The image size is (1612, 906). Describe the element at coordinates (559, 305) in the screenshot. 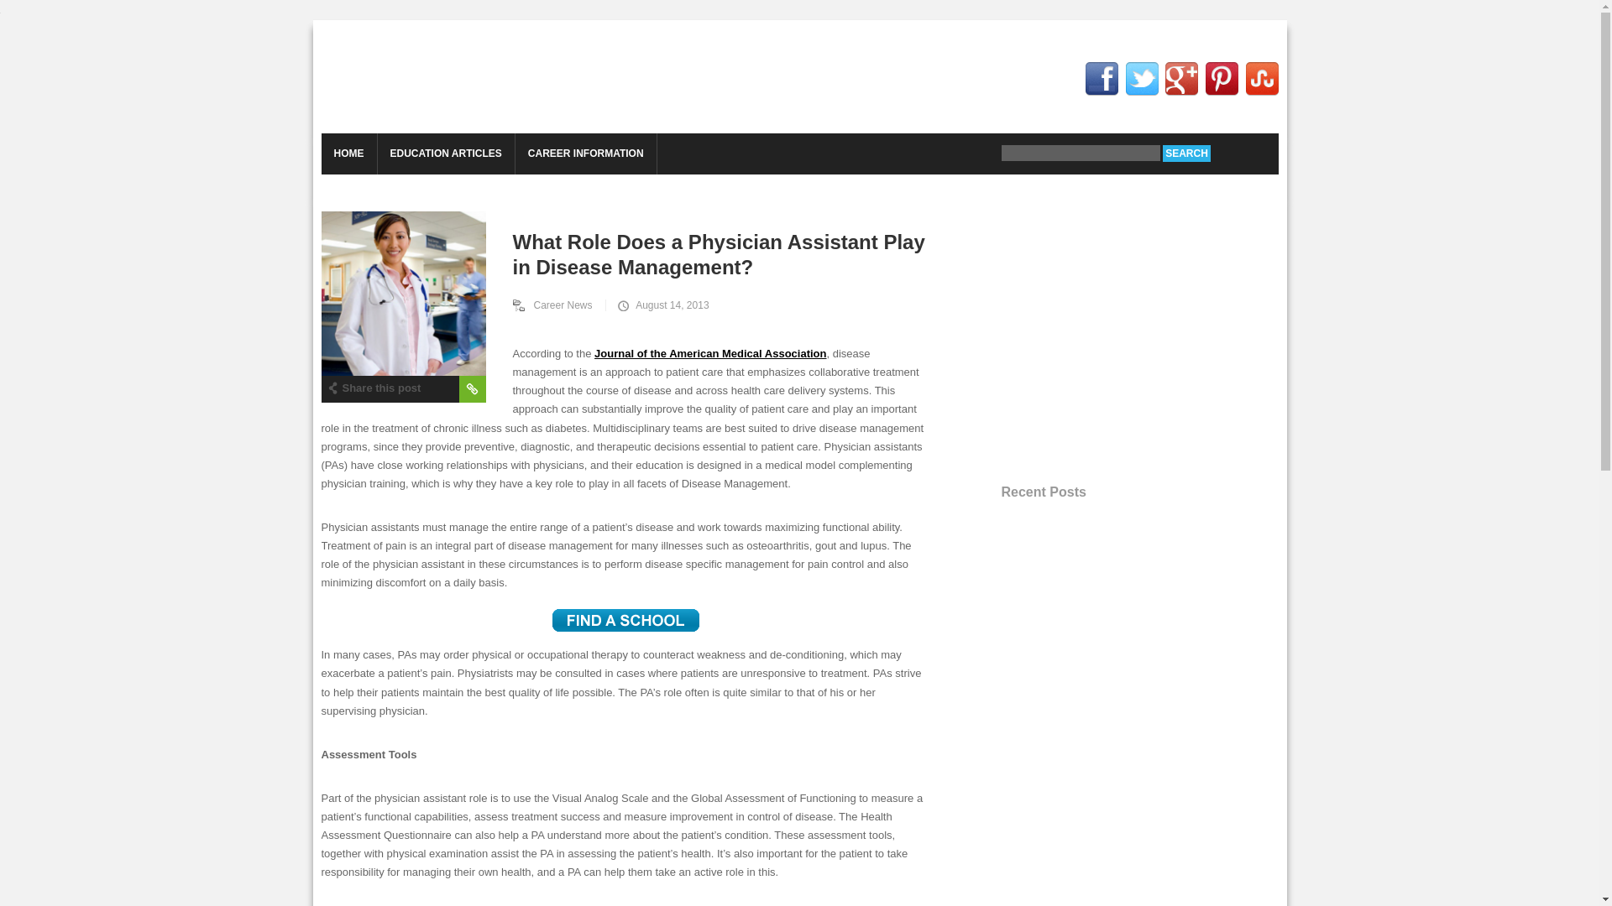

I see `Career News` at that location.